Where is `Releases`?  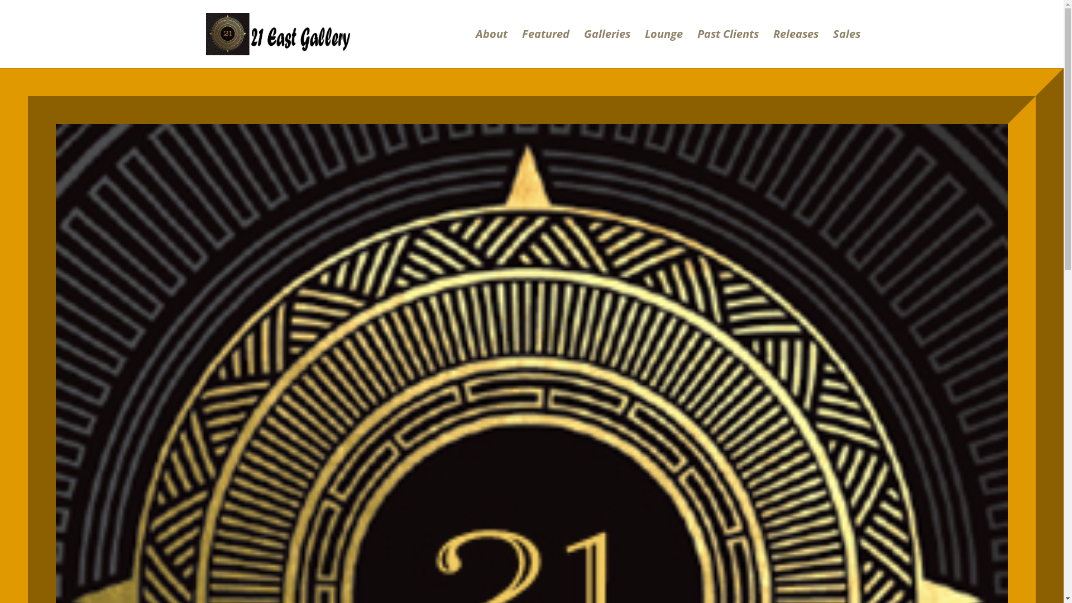 Releases is located at coordinates (795, 49).